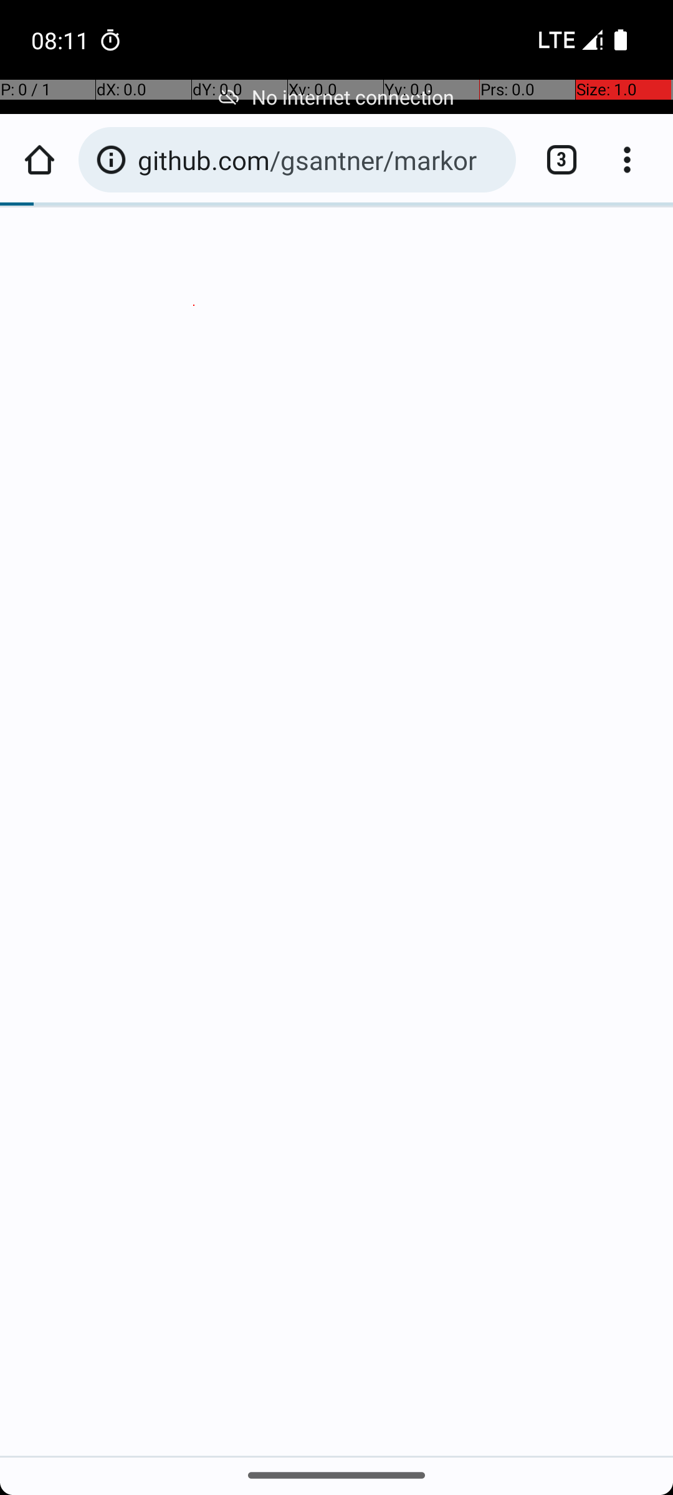 Image resolution: width=673 pixels, height=1495 pixels. What do you see at coordinates (320, 159) in the screenshot?
I see `github.com/gsantner/markor` at bounding box center [320, 159].